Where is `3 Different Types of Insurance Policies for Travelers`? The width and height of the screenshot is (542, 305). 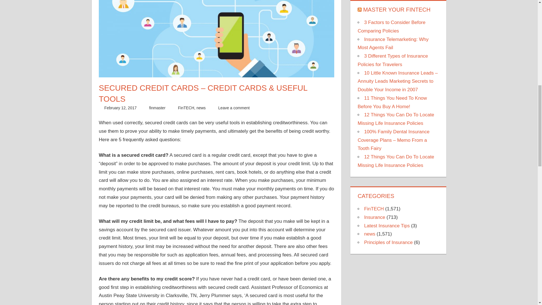 3 Different Types of Insurance Policies for Travelers is located at coordinates (393, 60).